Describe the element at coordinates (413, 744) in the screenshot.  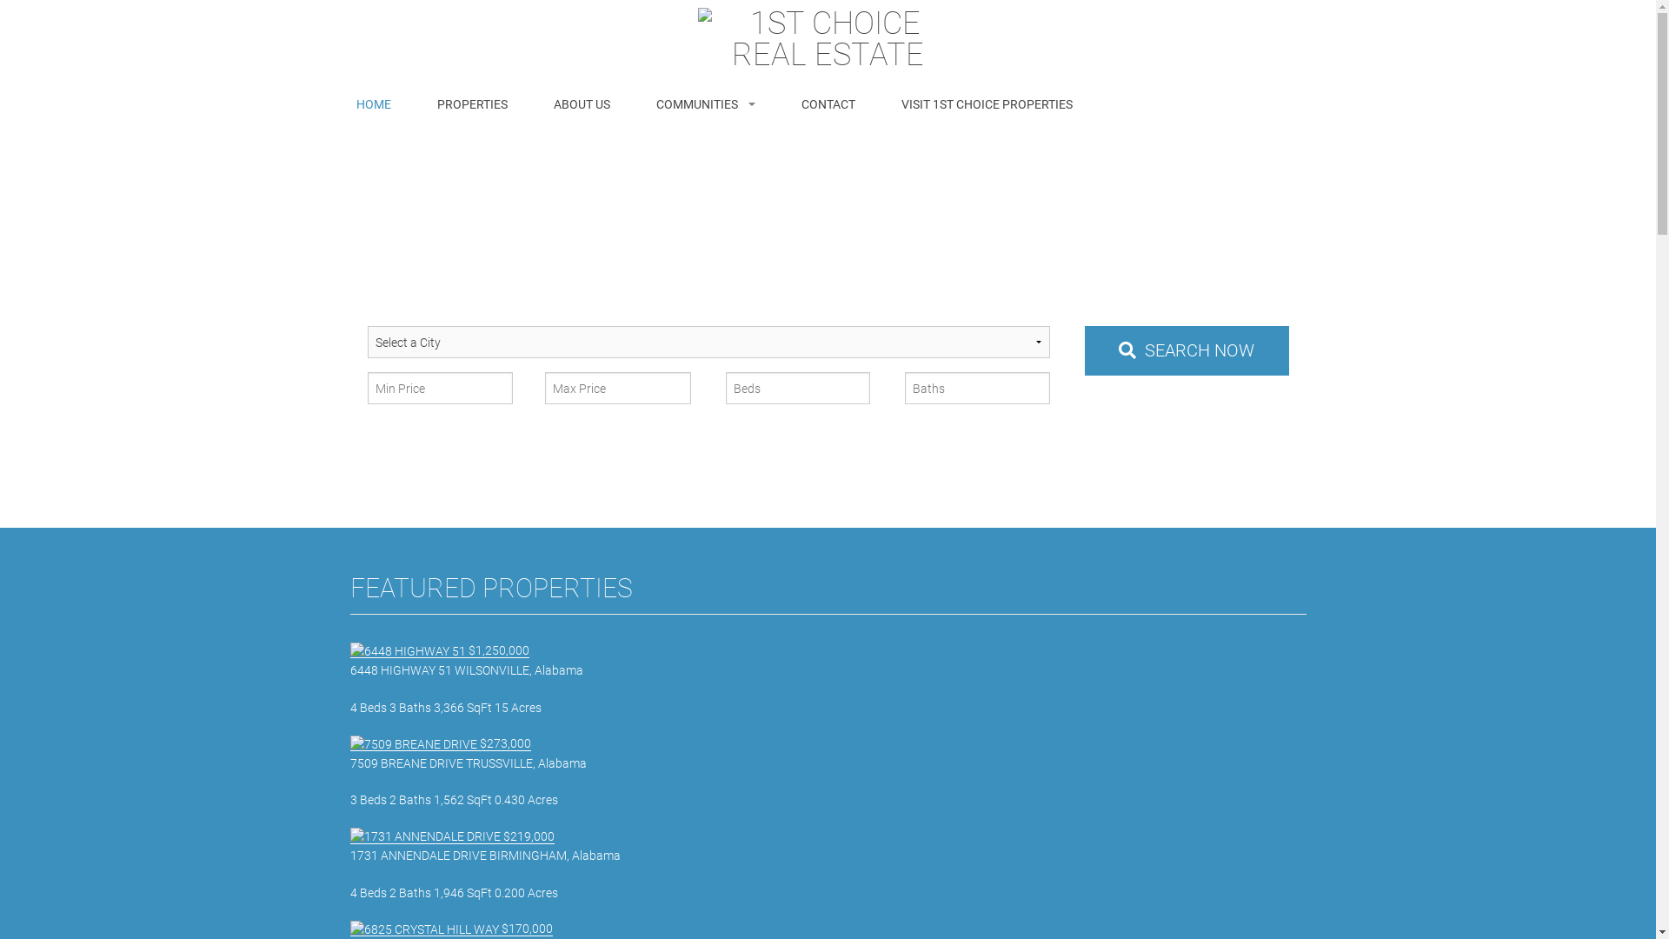
I see `7509  BREANE DRIVE  TRUSSVILLE, Alabama` at that location.